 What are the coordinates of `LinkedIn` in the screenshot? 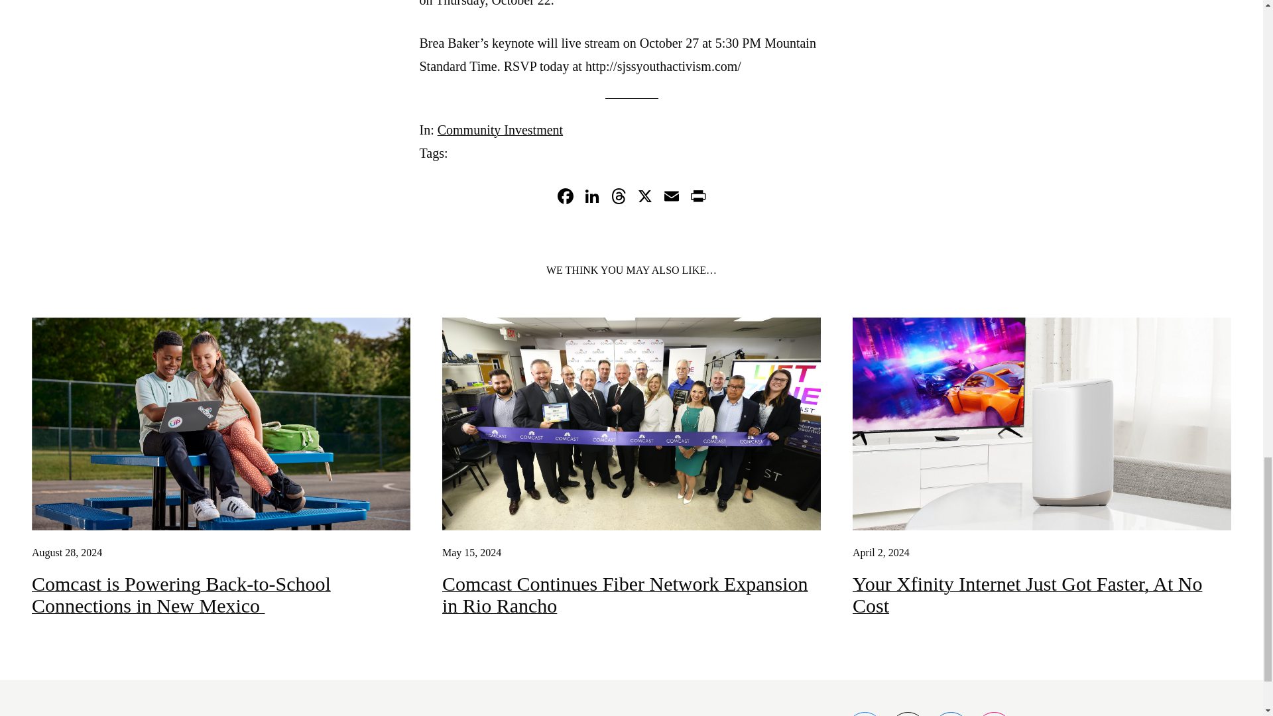 It's located at (591, 198).